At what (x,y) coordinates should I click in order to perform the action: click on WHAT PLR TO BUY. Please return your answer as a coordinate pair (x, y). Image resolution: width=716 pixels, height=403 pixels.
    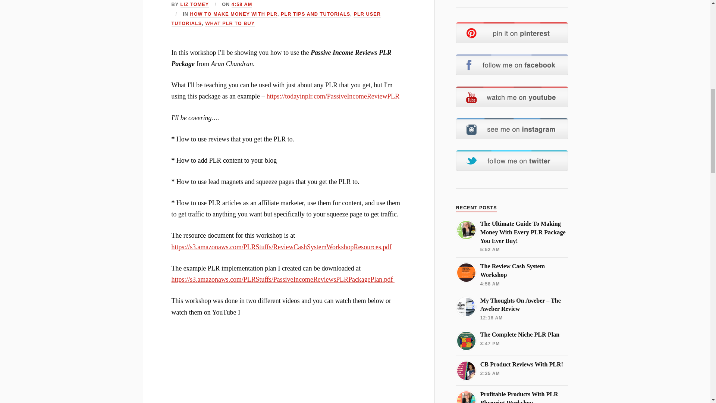
    Looking at the image, I should click on (230, 24).